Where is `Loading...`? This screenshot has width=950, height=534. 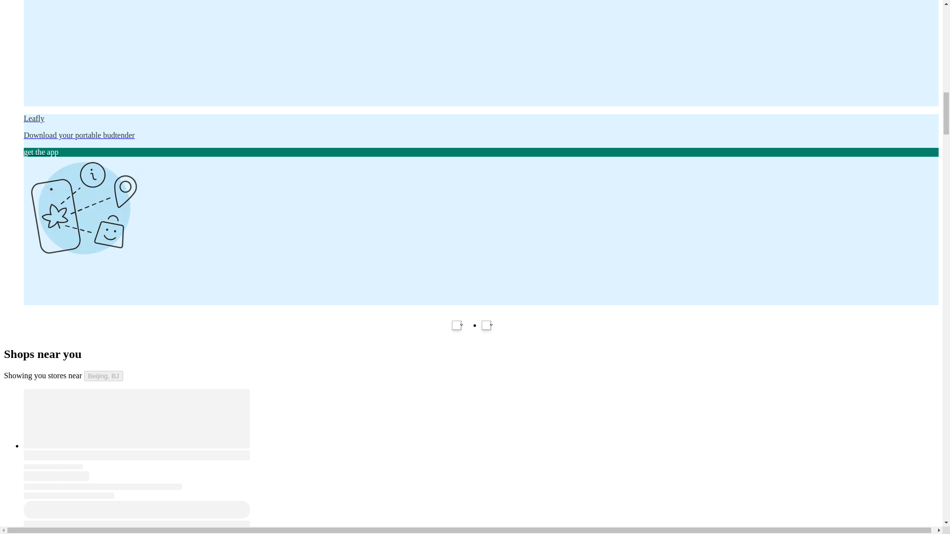 Loading... is located at coordinates (137, 455).